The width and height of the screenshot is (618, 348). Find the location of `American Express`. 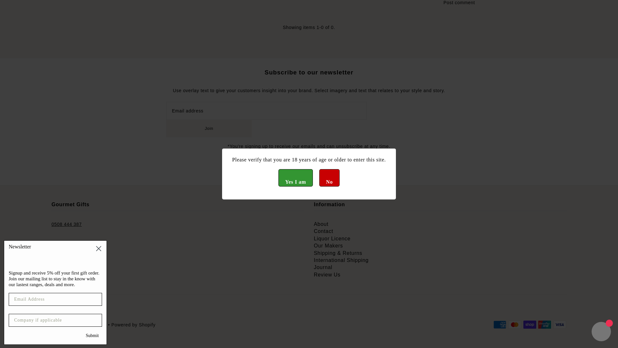

American Express is located at coordinates (500, 324).